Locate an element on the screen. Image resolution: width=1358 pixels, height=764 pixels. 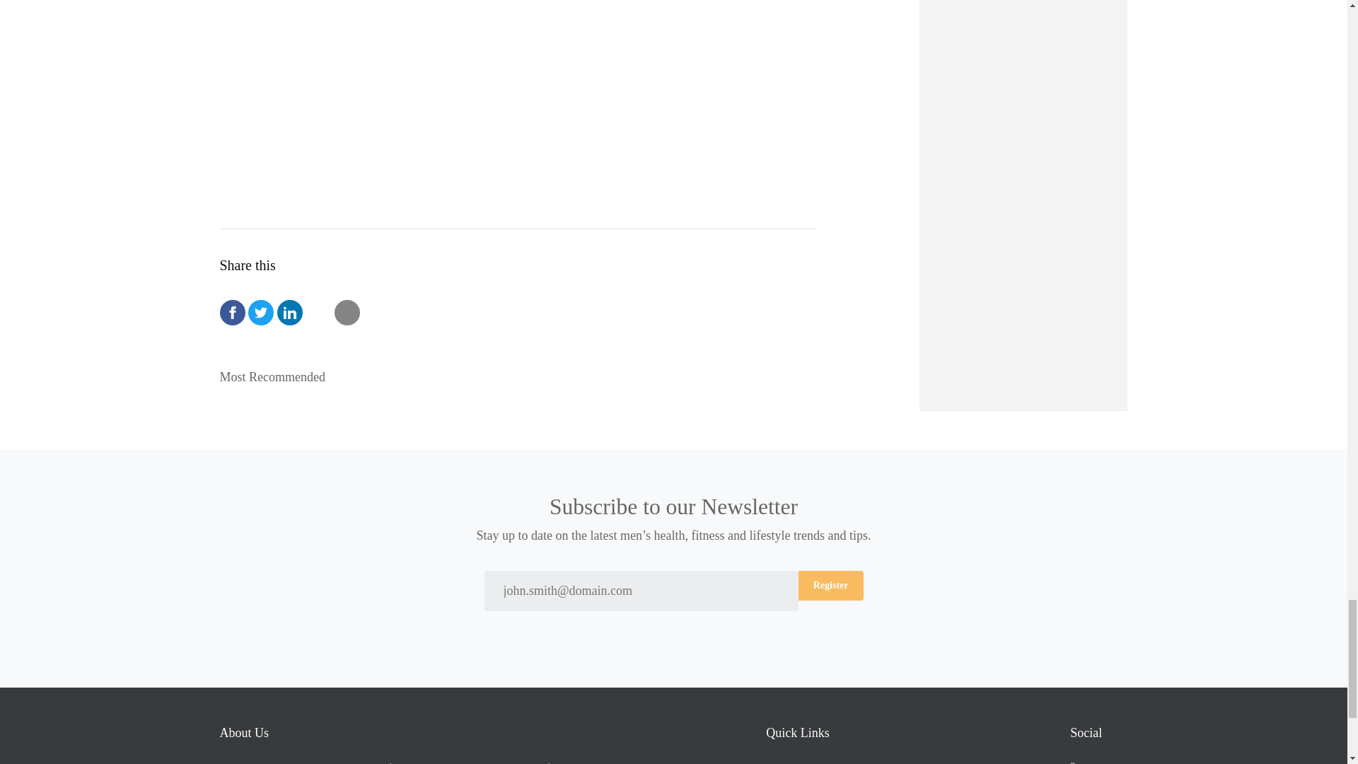
Contact is located at coordinates (826, 762).